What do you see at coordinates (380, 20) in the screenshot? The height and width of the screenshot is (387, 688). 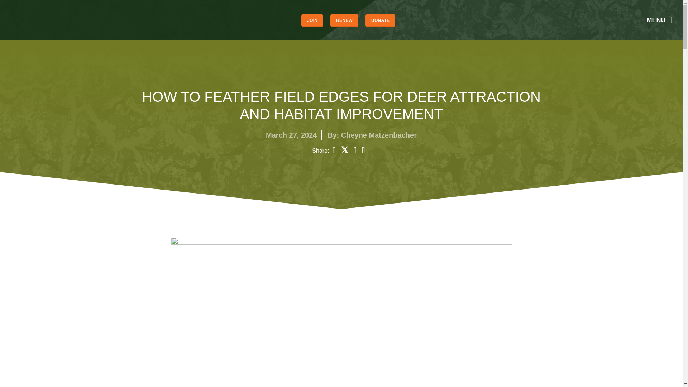 I see `DONATE` at bounding box center [380, 20].